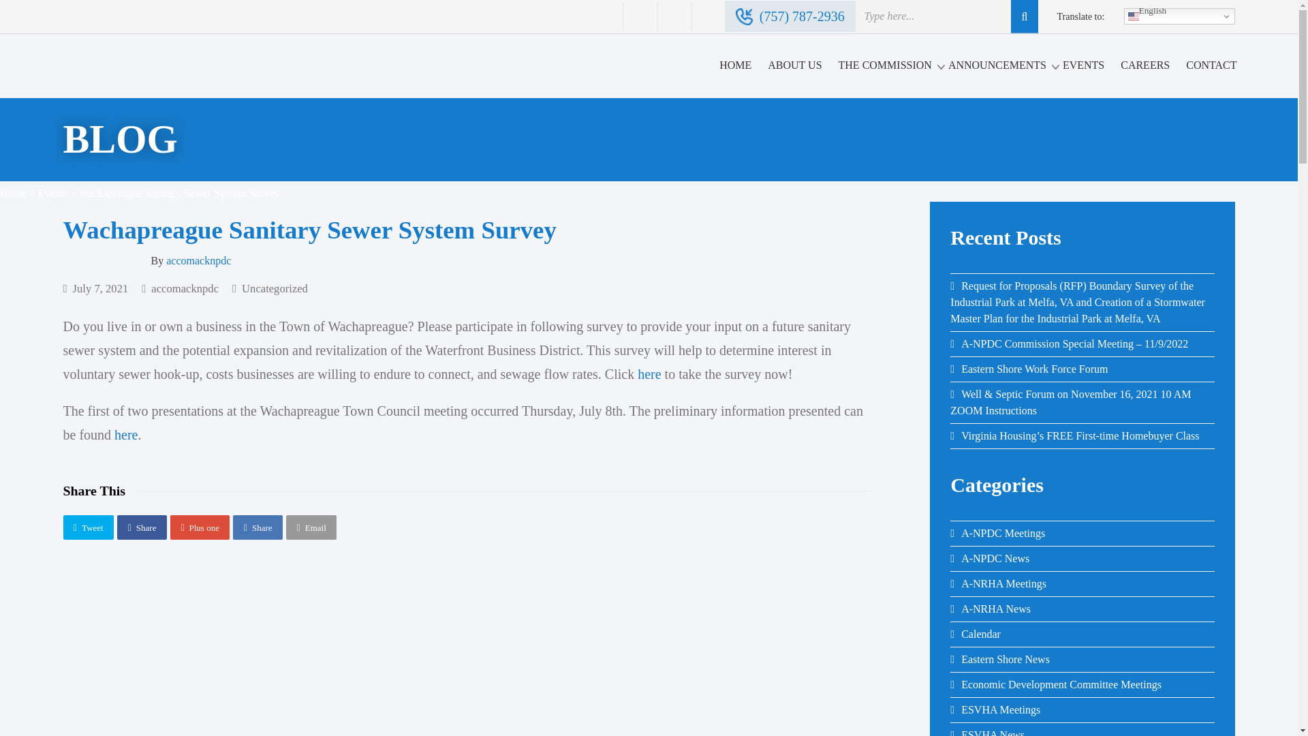 The width and height of the screenshot is (1308, 736). What do you see at coordinates (649, 373) in the screenshot?
I see `here` at bounding box center [649, 373].